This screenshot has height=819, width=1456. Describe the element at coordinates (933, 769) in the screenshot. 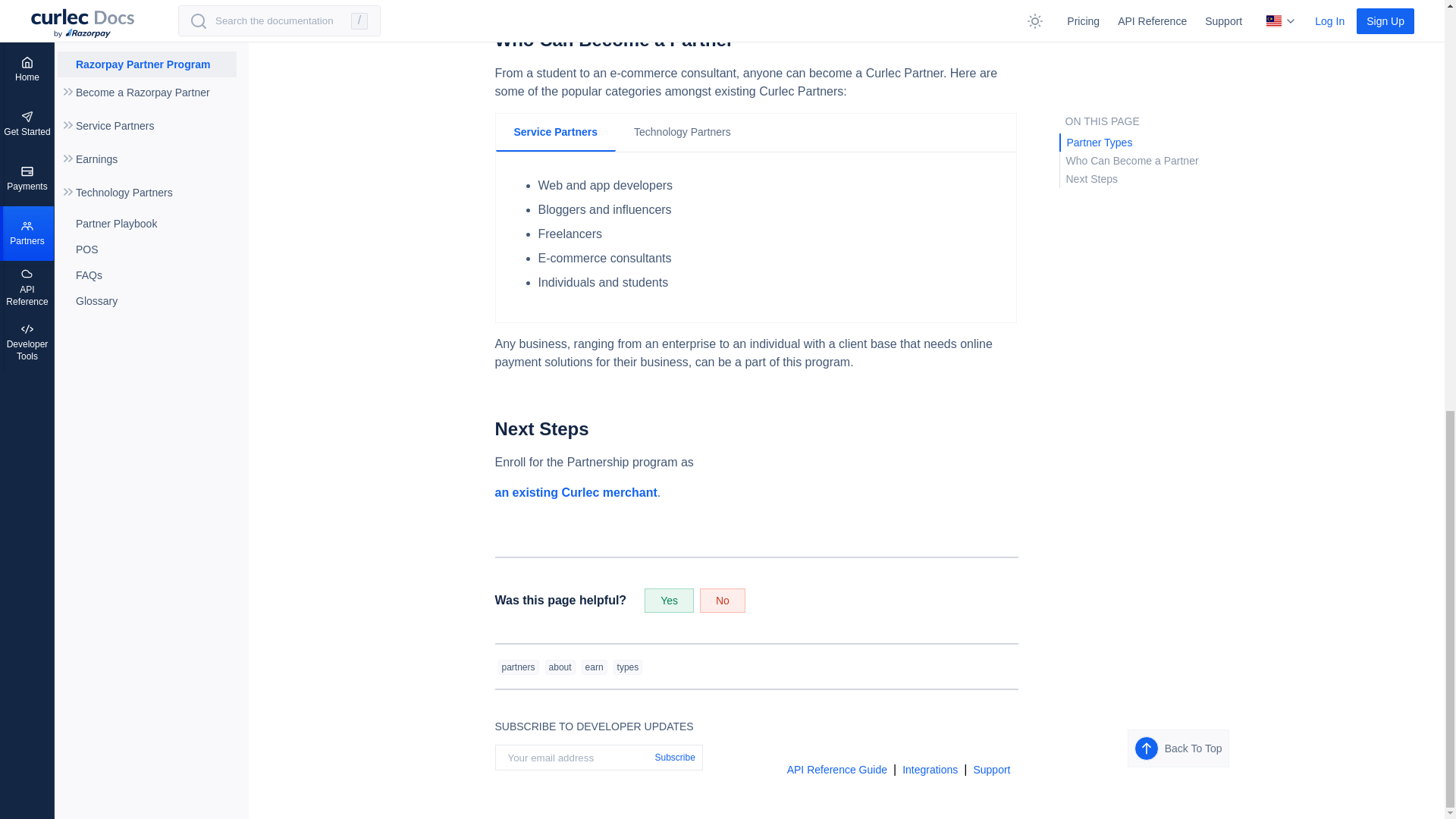

I see `Integrations` at that location.